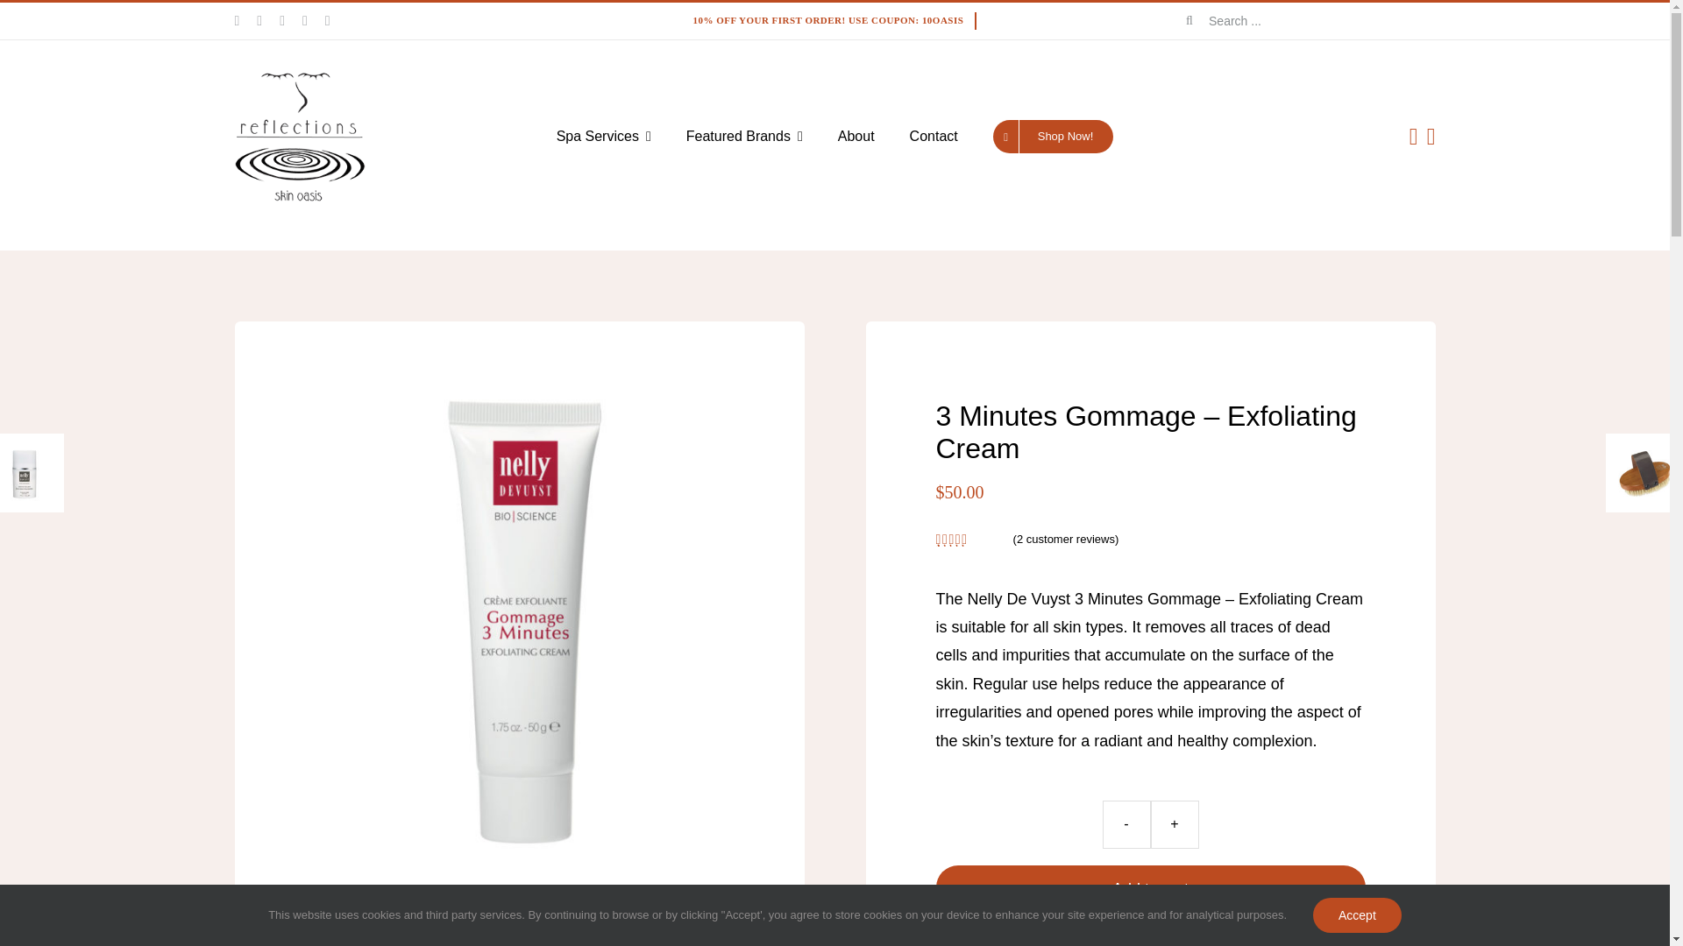  What do you see at coordinates (744, 137) in the screenshot?
I see `Featured Brands` at bounding box center [744, 137].